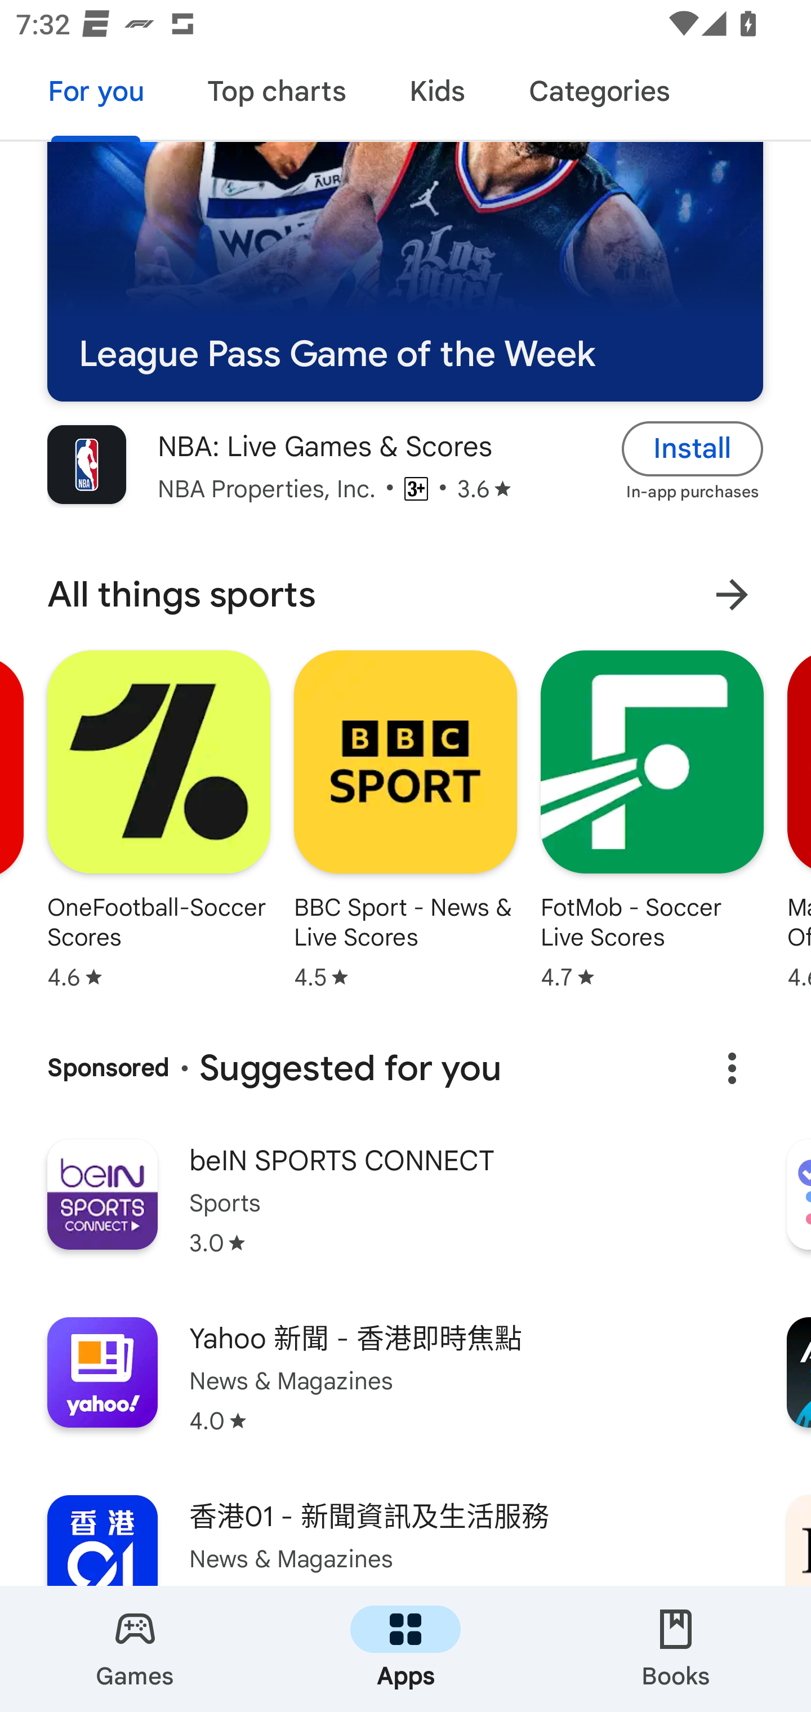  Describe the element at coordinates (732, 595) in the screenshot. I see `More results for All things sports` at that location.